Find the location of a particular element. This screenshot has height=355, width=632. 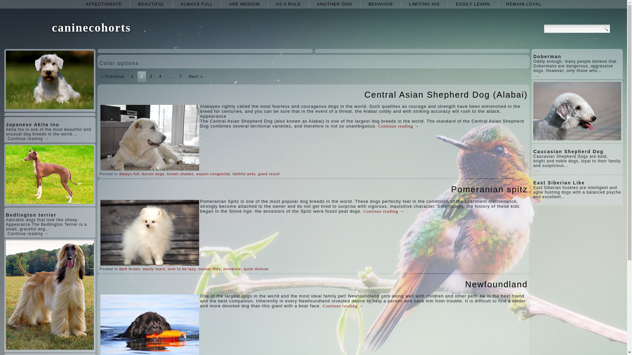

affectionate is located at coordinates (103, 4).